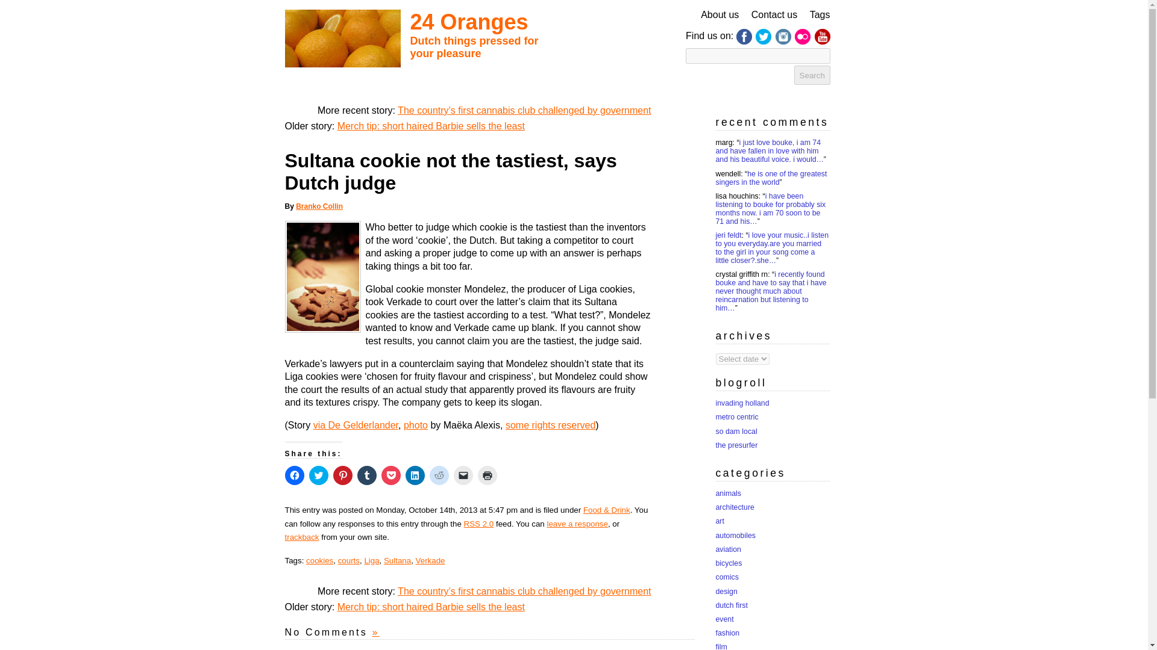  I want to click on Search, so click(812, 75).